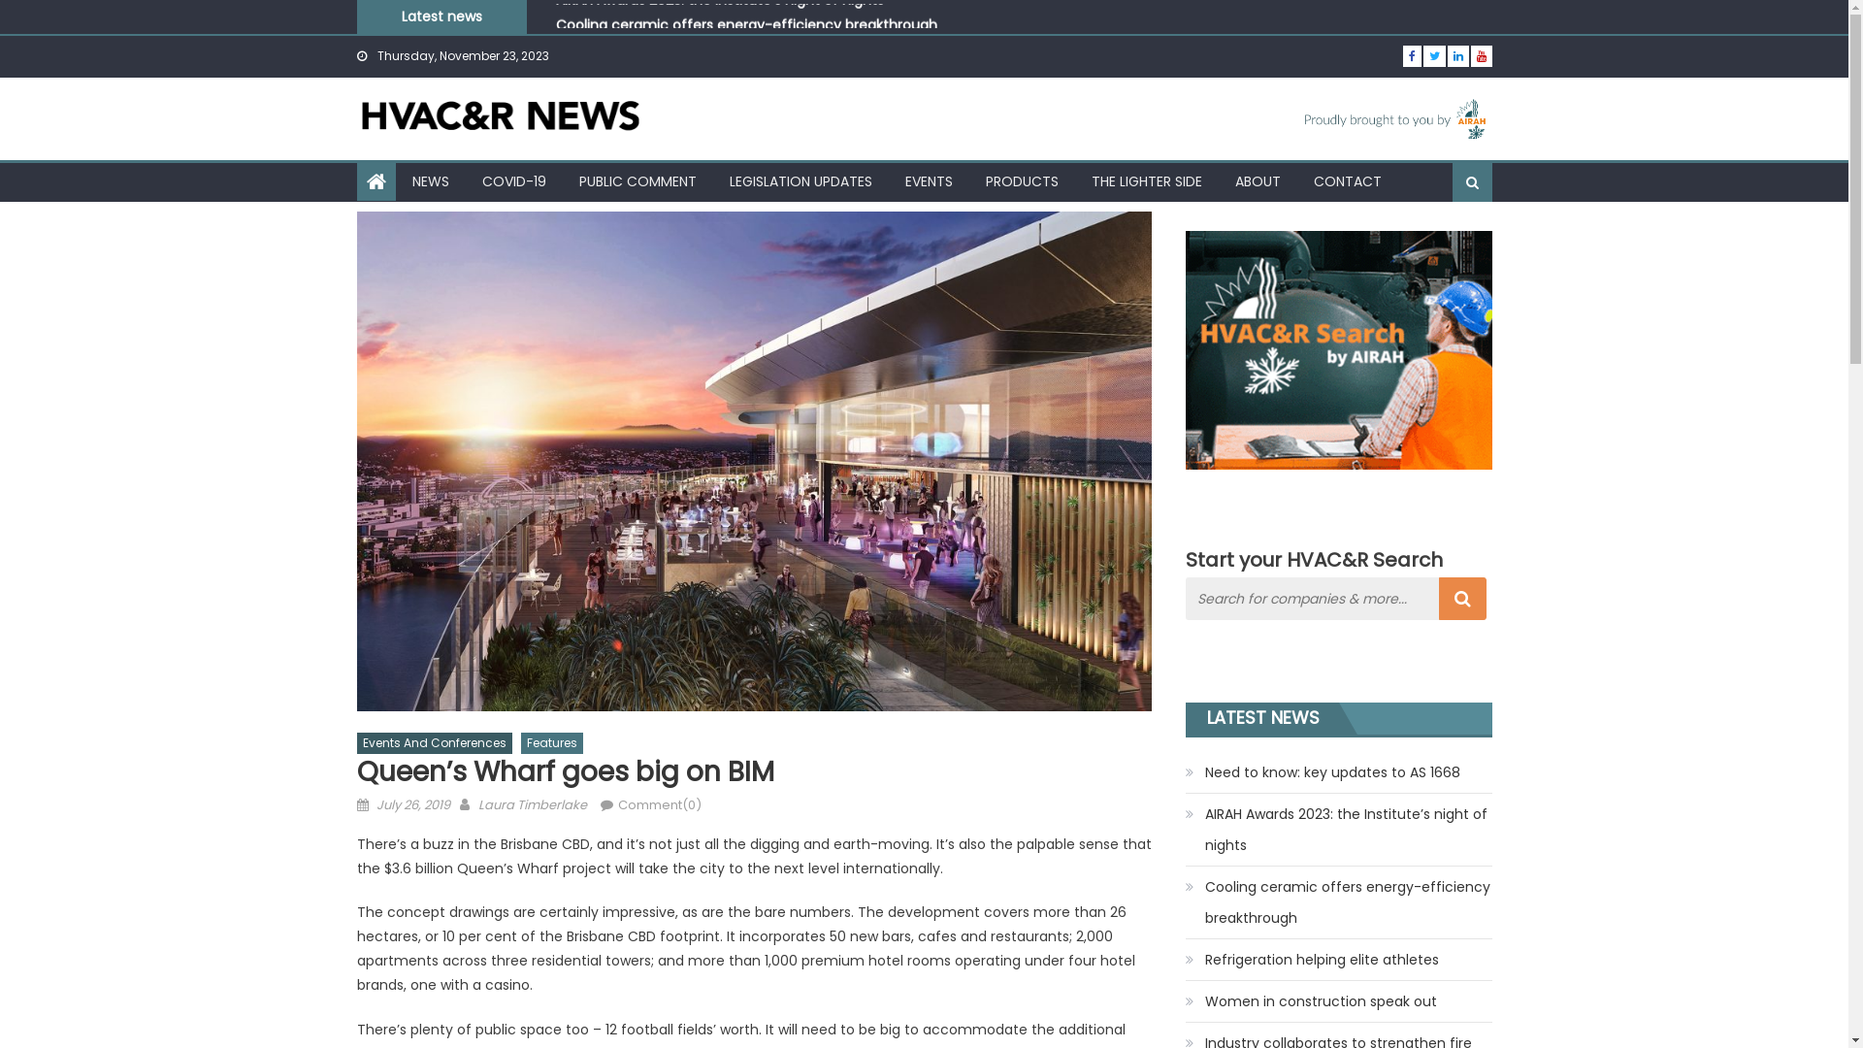  I want to click on NEWS, so click(431, 181).